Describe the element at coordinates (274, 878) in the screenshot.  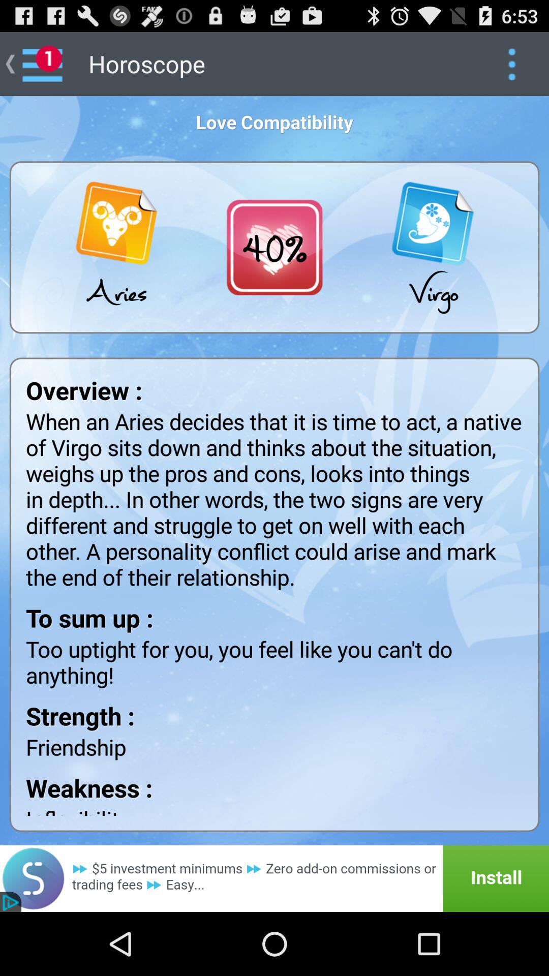
I see `go to url` at that location.